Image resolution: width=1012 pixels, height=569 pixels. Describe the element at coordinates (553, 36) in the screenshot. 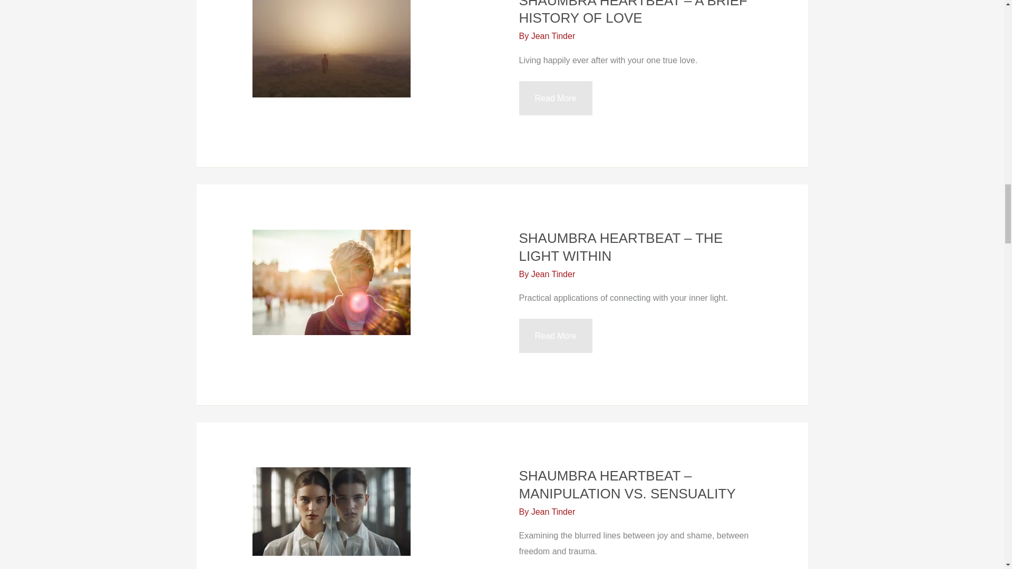

I see `View all posts by Jean Tinder` at that location.